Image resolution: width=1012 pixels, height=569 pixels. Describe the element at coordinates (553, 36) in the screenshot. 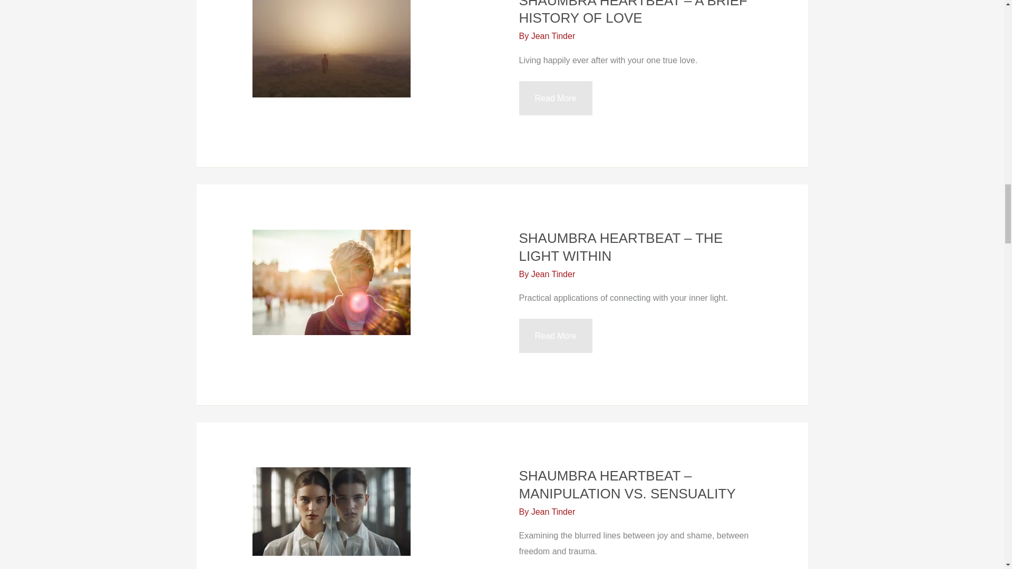

I see `View all posts by Jean Tinder` at that location.